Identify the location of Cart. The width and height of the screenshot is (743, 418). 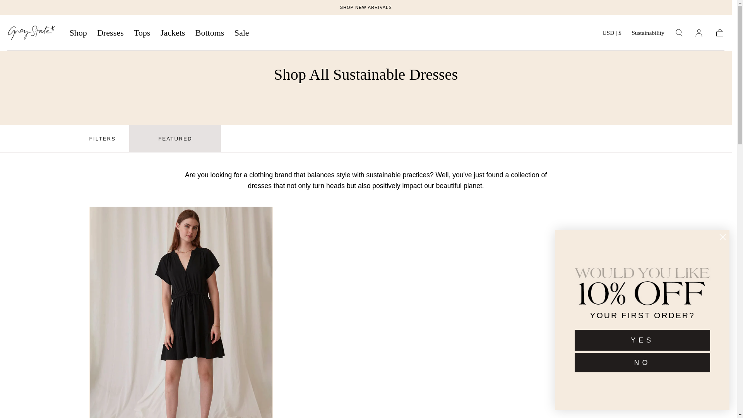
(720, 33).